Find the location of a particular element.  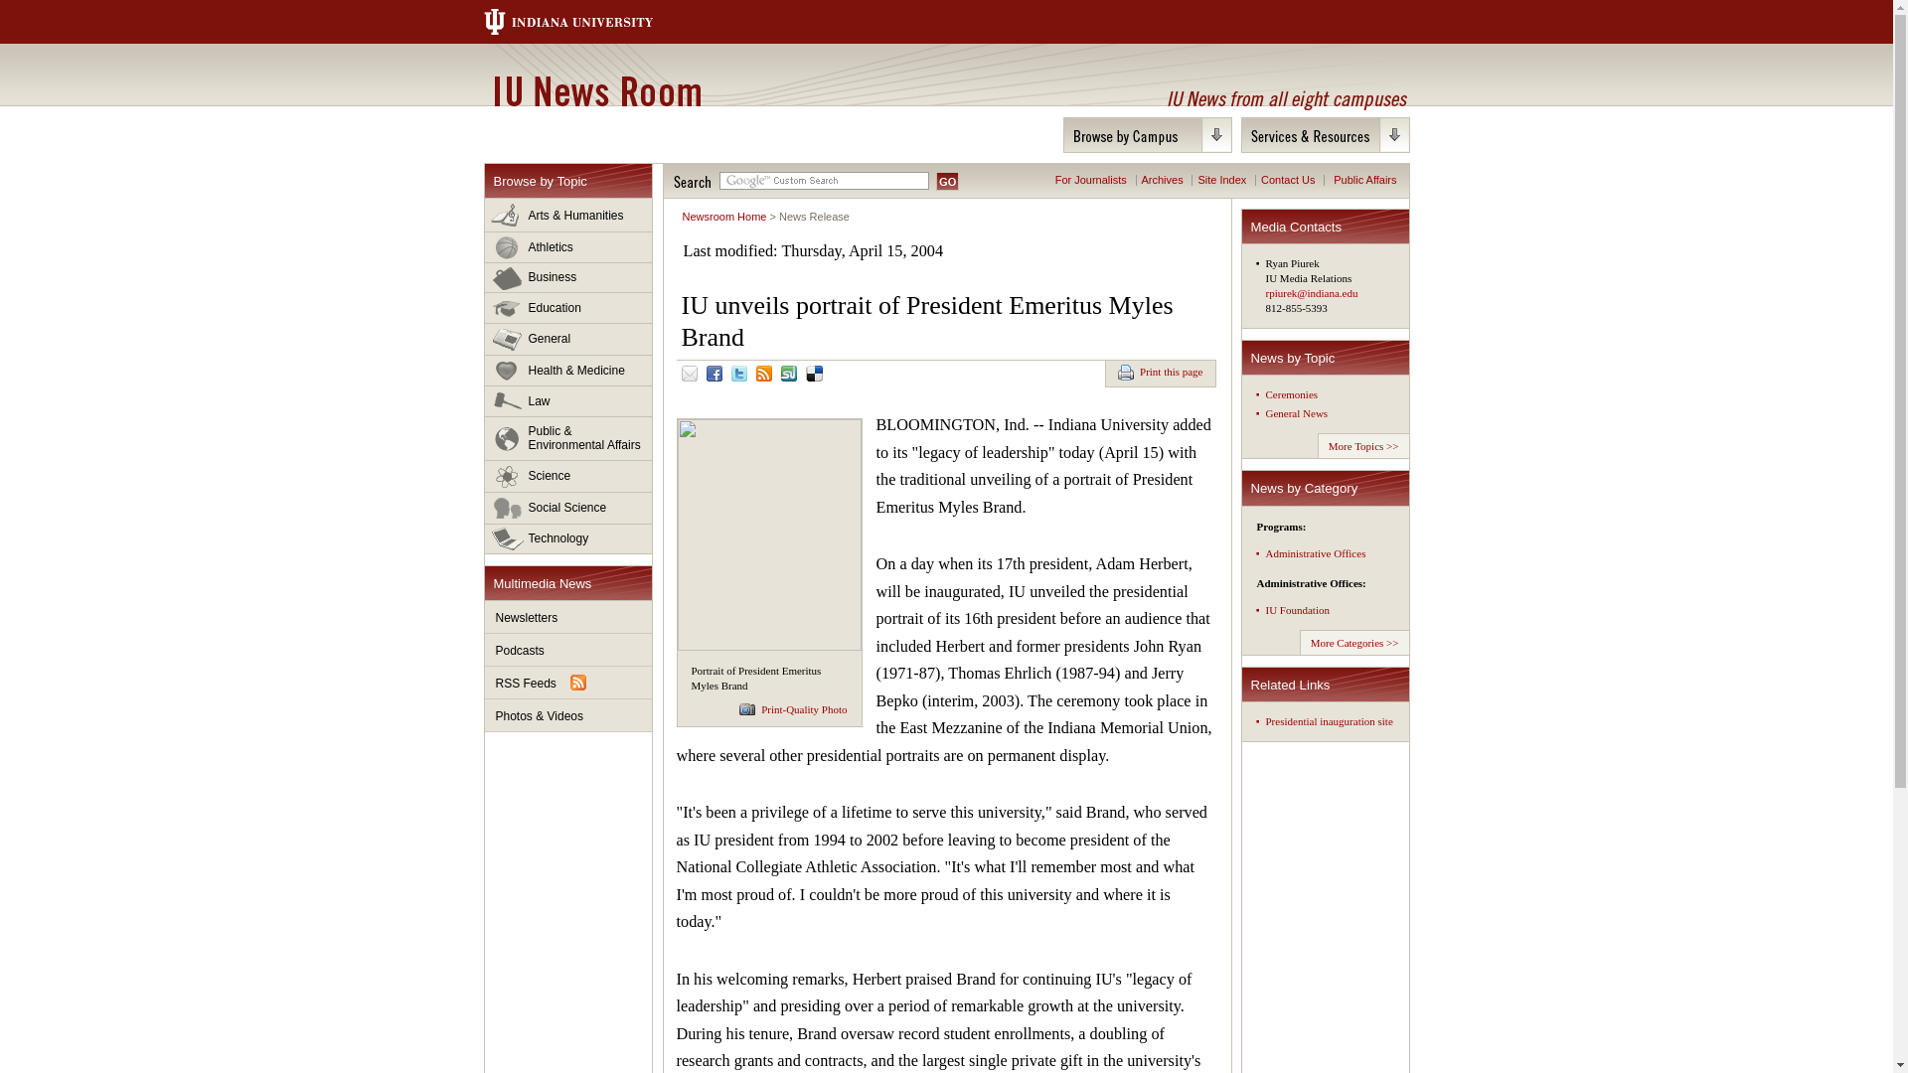

Law is located at coordinates (568, 401).